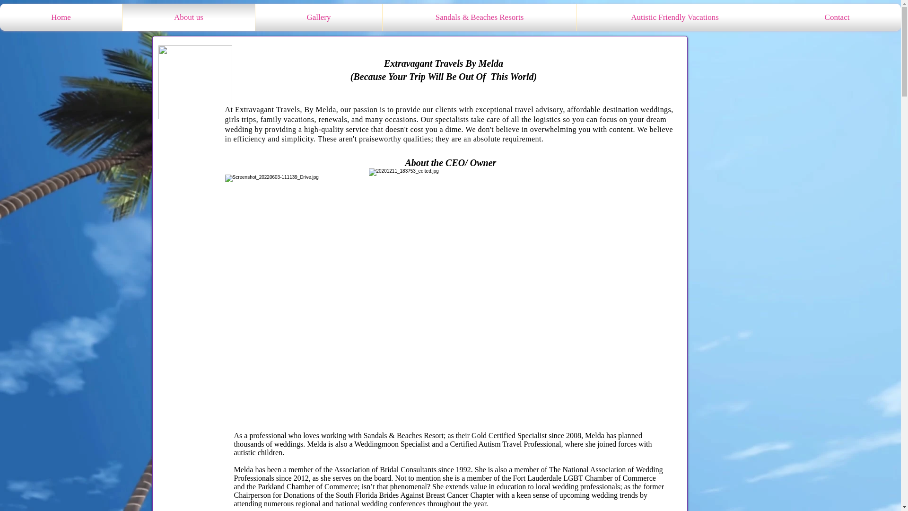 This screenshot has width=908, height=511. Describe the element at coordinates (674, 17) in the screenshot. I see `Autistic Friendly Vacations` at that location.